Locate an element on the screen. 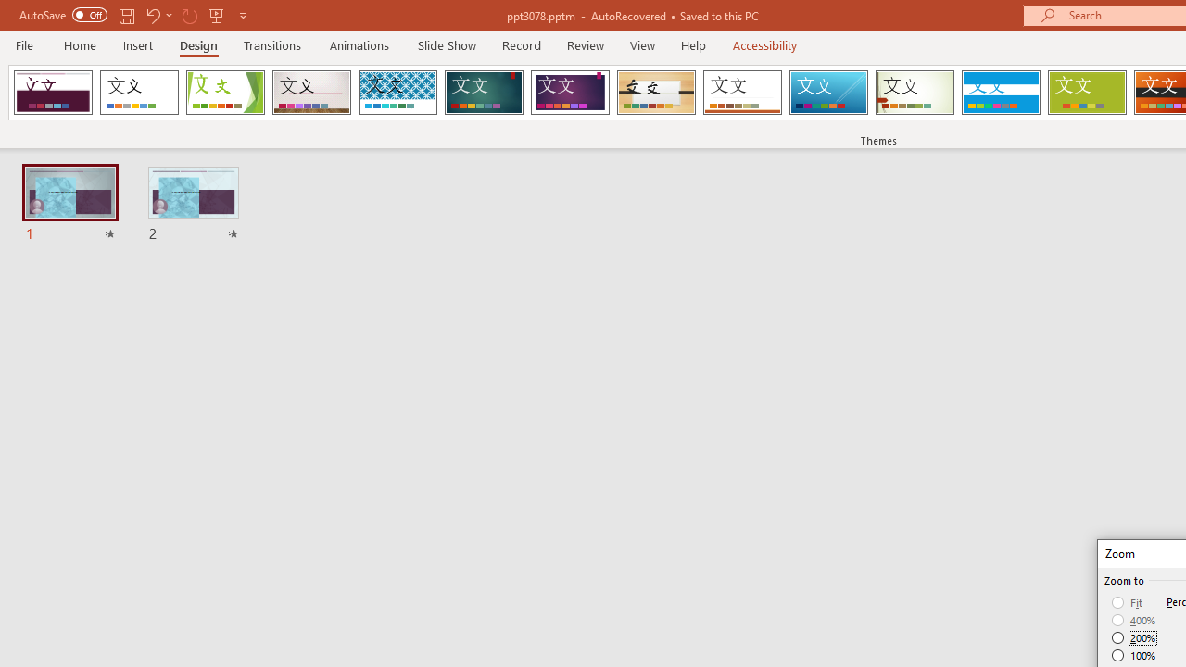 The image size is (1186, 667). 400% is located at coordinates (1134, 621).